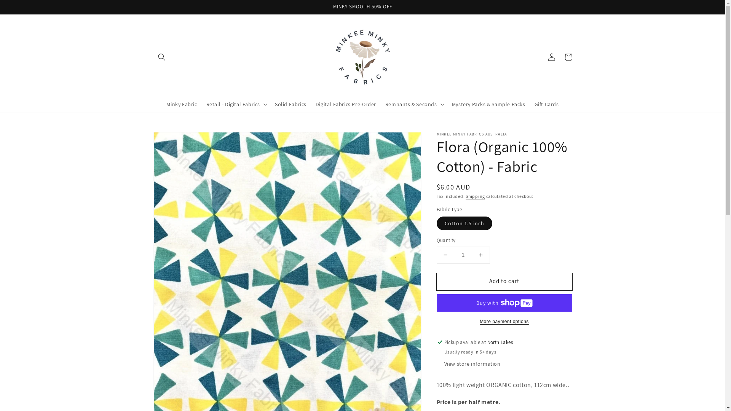 The width and height of the screenshot is (731, 411). Describe the element at coordinates (346, 104) in the screenshot. I see `Digital Fabrics Pre-Order` at that location.